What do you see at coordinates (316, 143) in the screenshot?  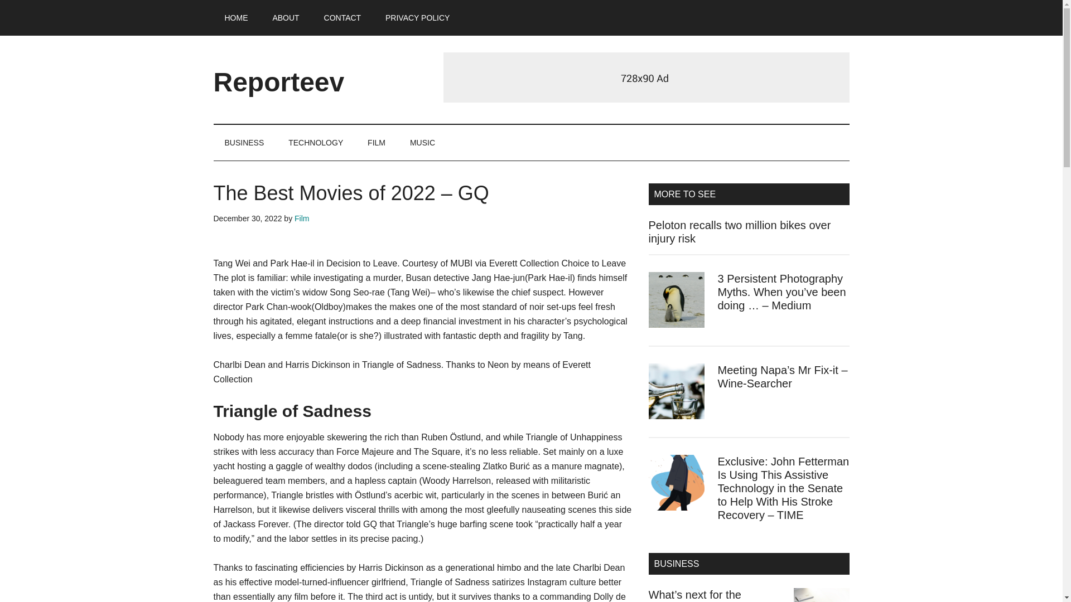 I see `TECHNOLOGY` at bounding box center [316, 143].